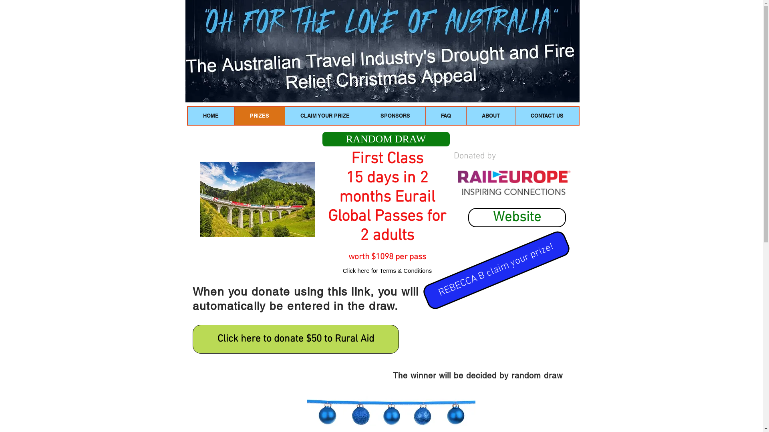 The width and height of the screenshot is (769, 432). What do you see at coordinates (387, 270) in the screenshot?
I see `Click here for Terms & Conditions` at bounding box center [387, 270].